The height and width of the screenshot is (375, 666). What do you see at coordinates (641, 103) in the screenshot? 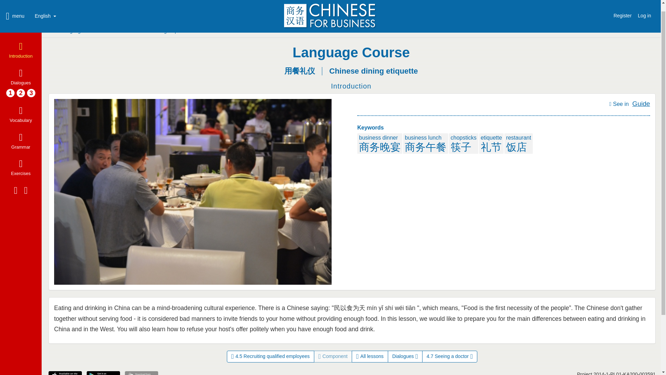
I see `Guide` at bounding box center [641, 103].